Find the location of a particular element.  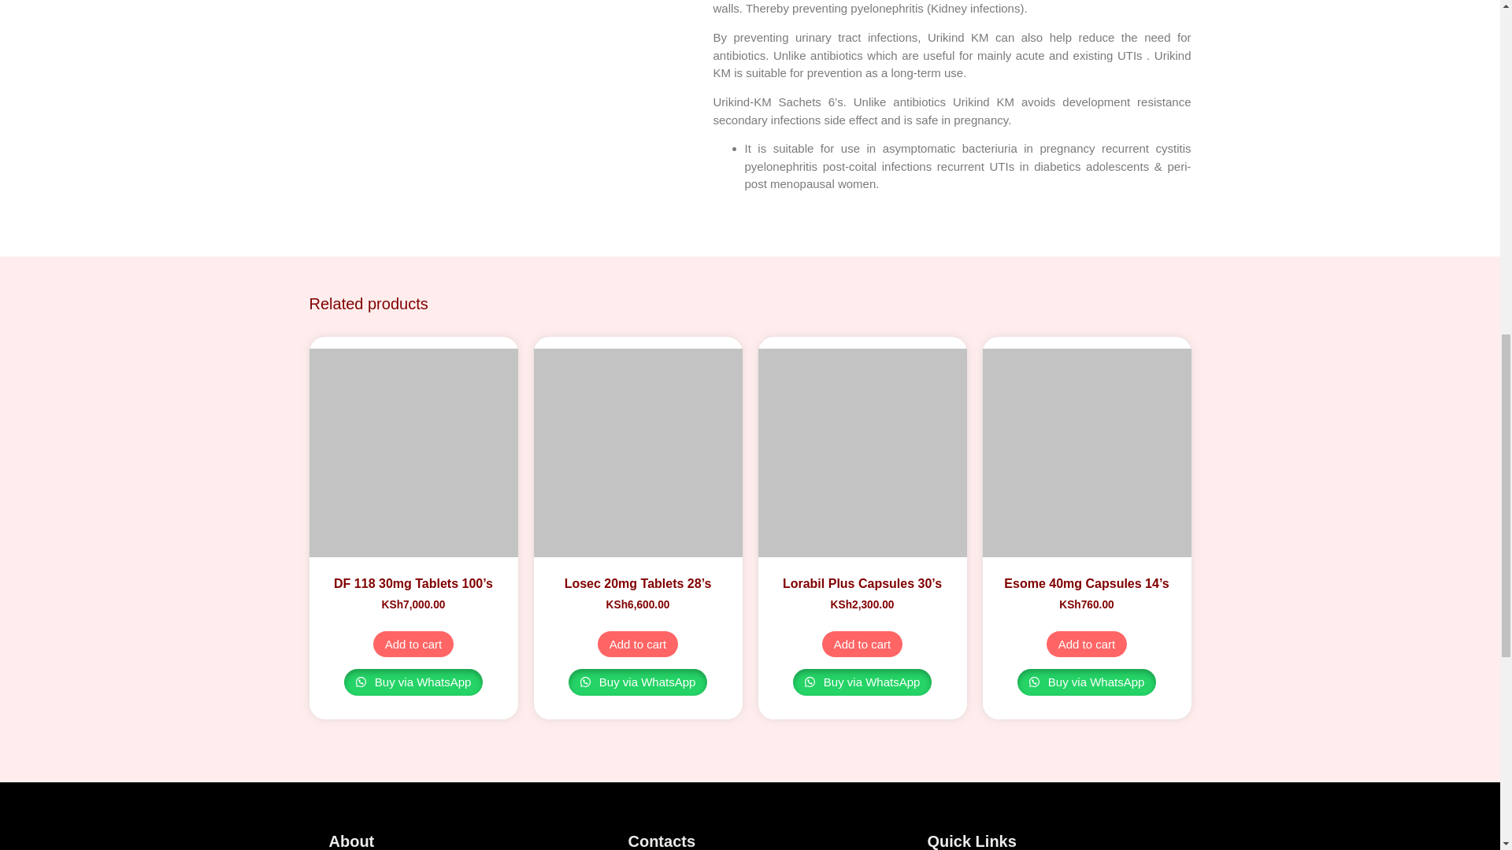

Complete order on WhatsApp to buy DF 118 30mg Tablets 100's is located at coordinates (414, 682).